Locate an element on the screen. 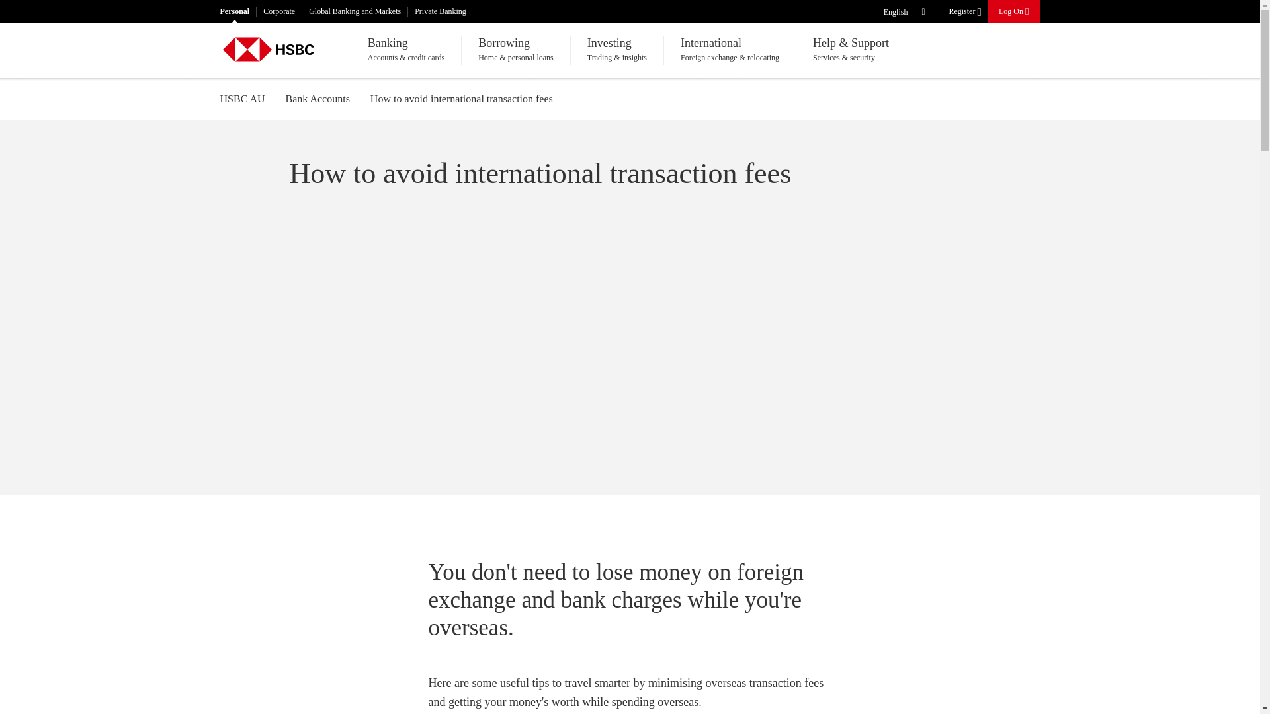  Global Banking and Markets is located at coordinates (355, 11).